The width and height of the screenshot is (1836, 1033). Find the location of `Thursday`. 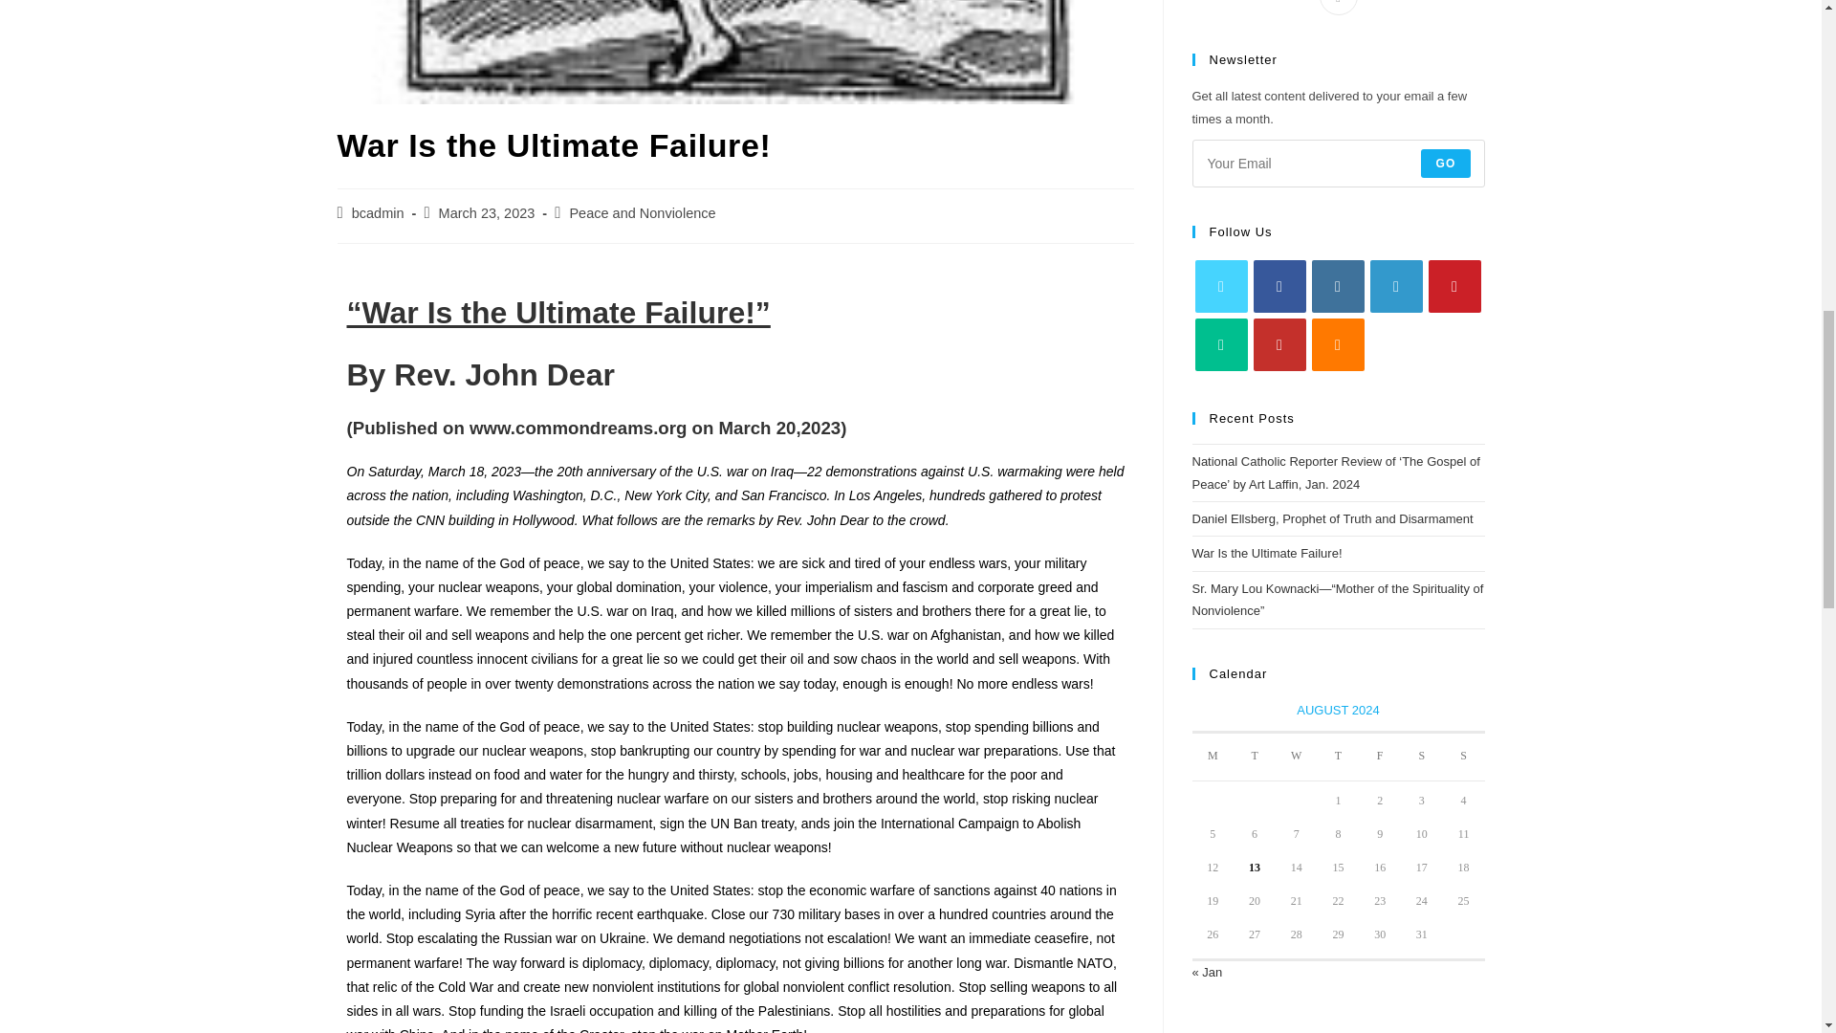

Thursday is located at coordinates (1339, 757).